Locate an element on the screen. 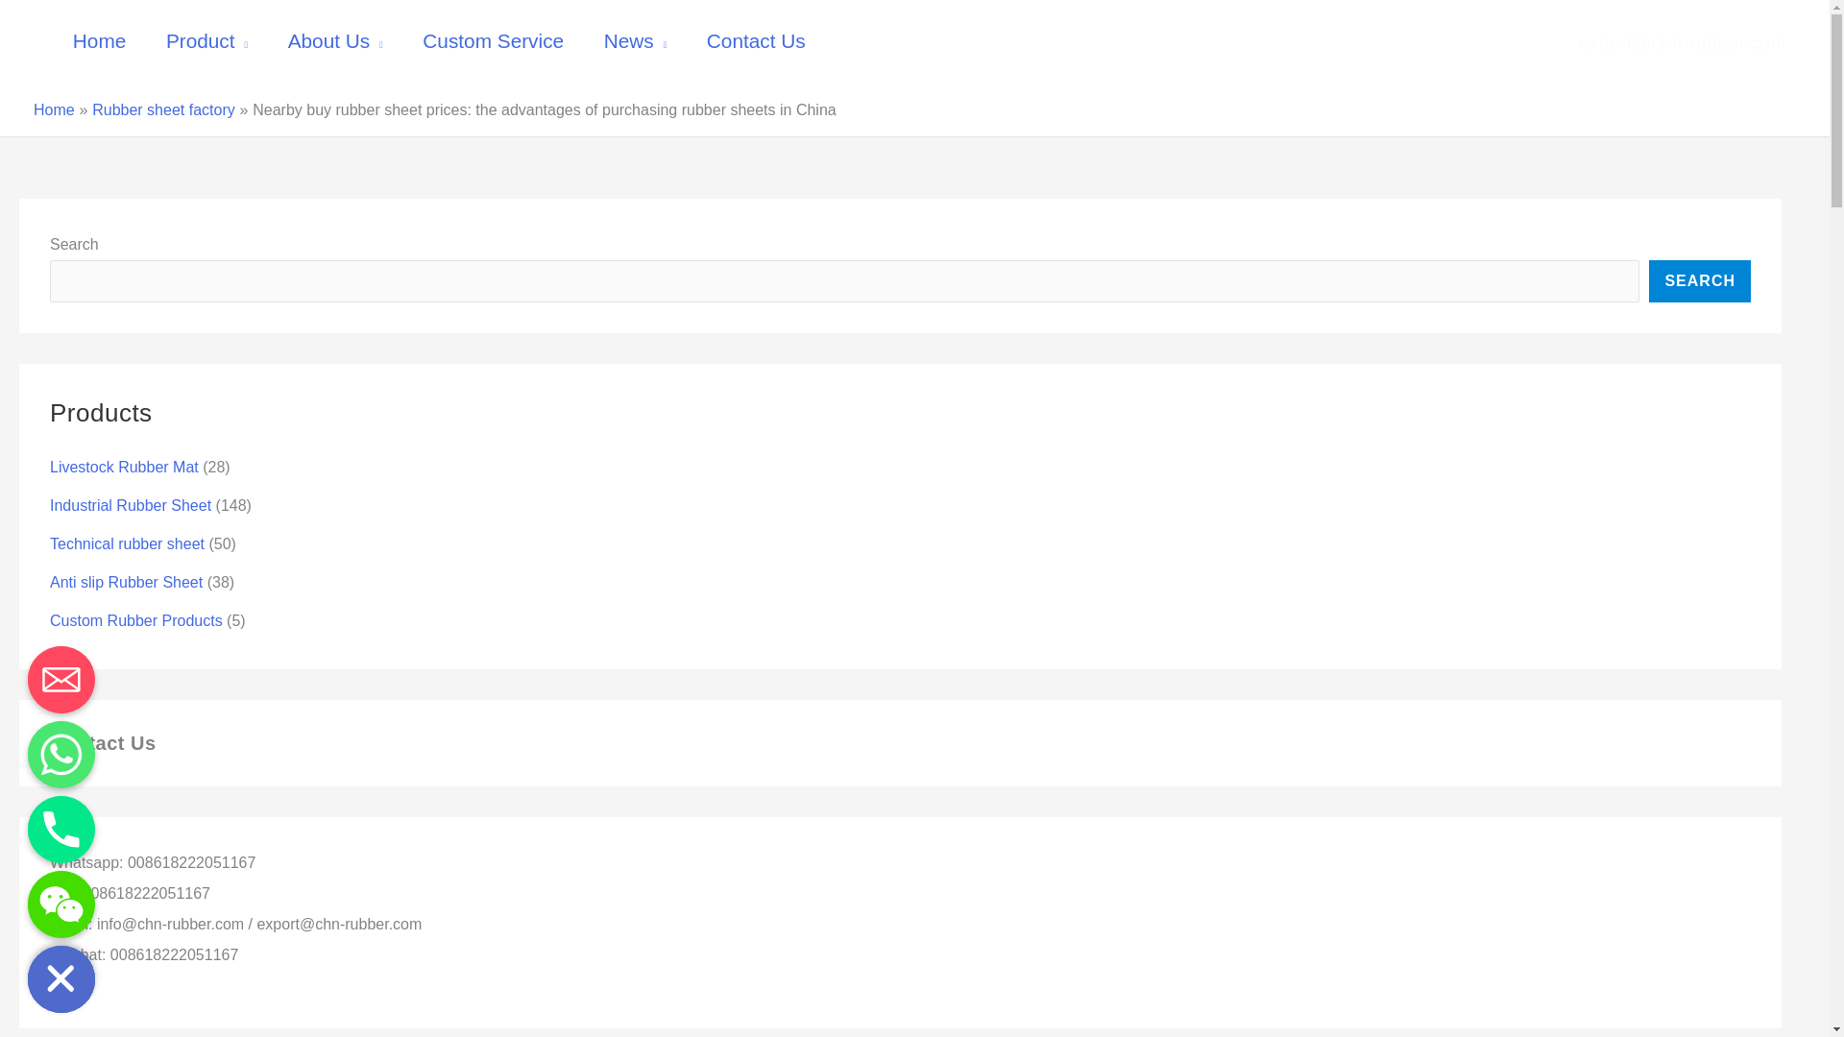 The width and height of the screenshot is (1844, 1037). About Us is located at coordinates (335, 42).